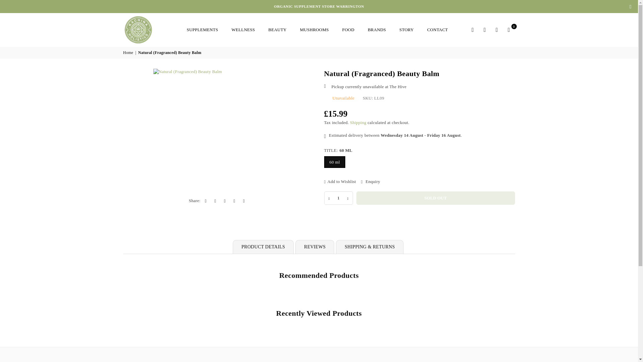  Describe the element at coordinates (202, 29) in the screenshot. I see `SUPPLEMENTS` at that location.